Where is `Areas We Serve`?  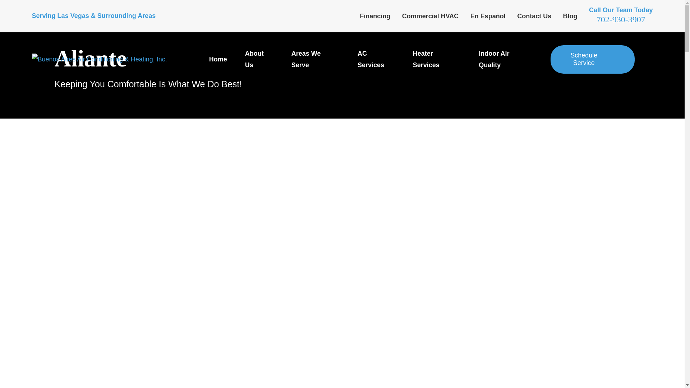 Areas We Serve is located at coordinates (315, 59).